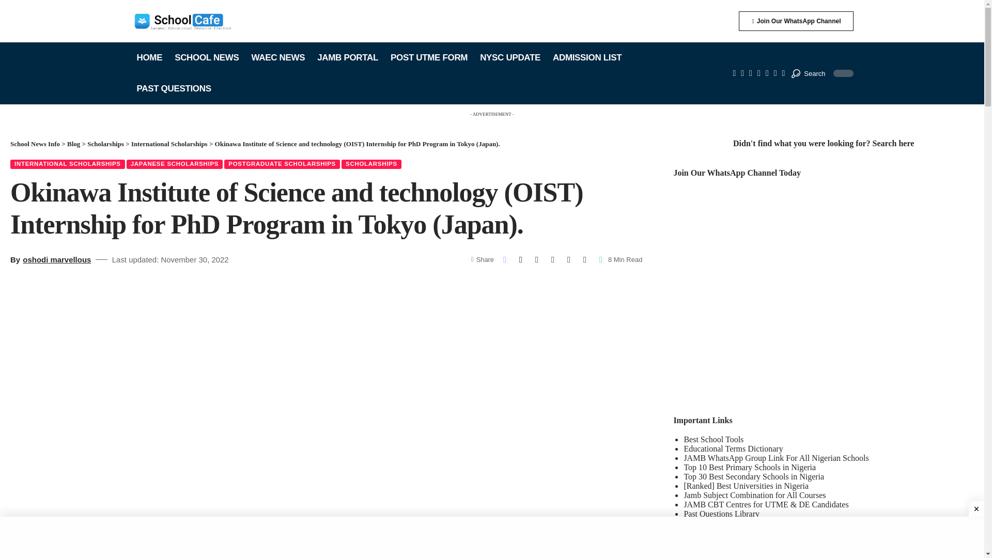 The width and height of the screenshot is (992, 558). What do you see at coordinates (73, 144) in the screenshot?
I see `Go to Blog.` at bounding box center [73, 144].